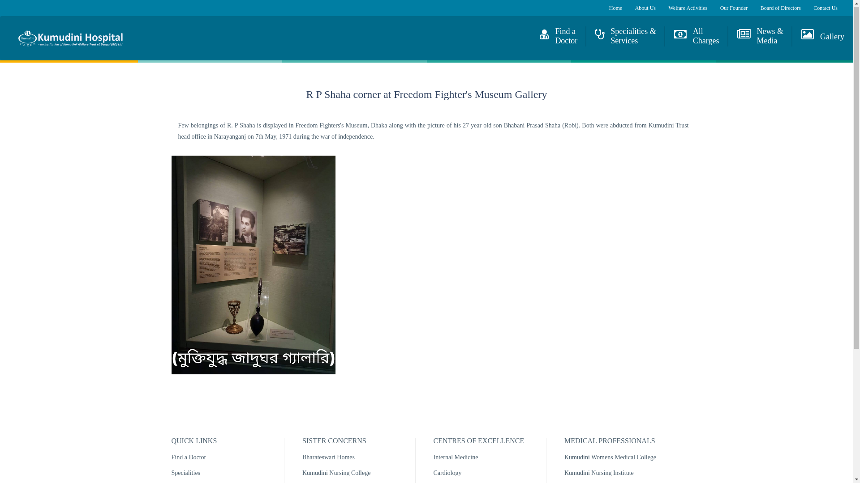 This screenshot has height=483, width=860. What do you see at coordinates (70, 38) in the screenshot?
I see `Home` at bounding box center [70, 38].